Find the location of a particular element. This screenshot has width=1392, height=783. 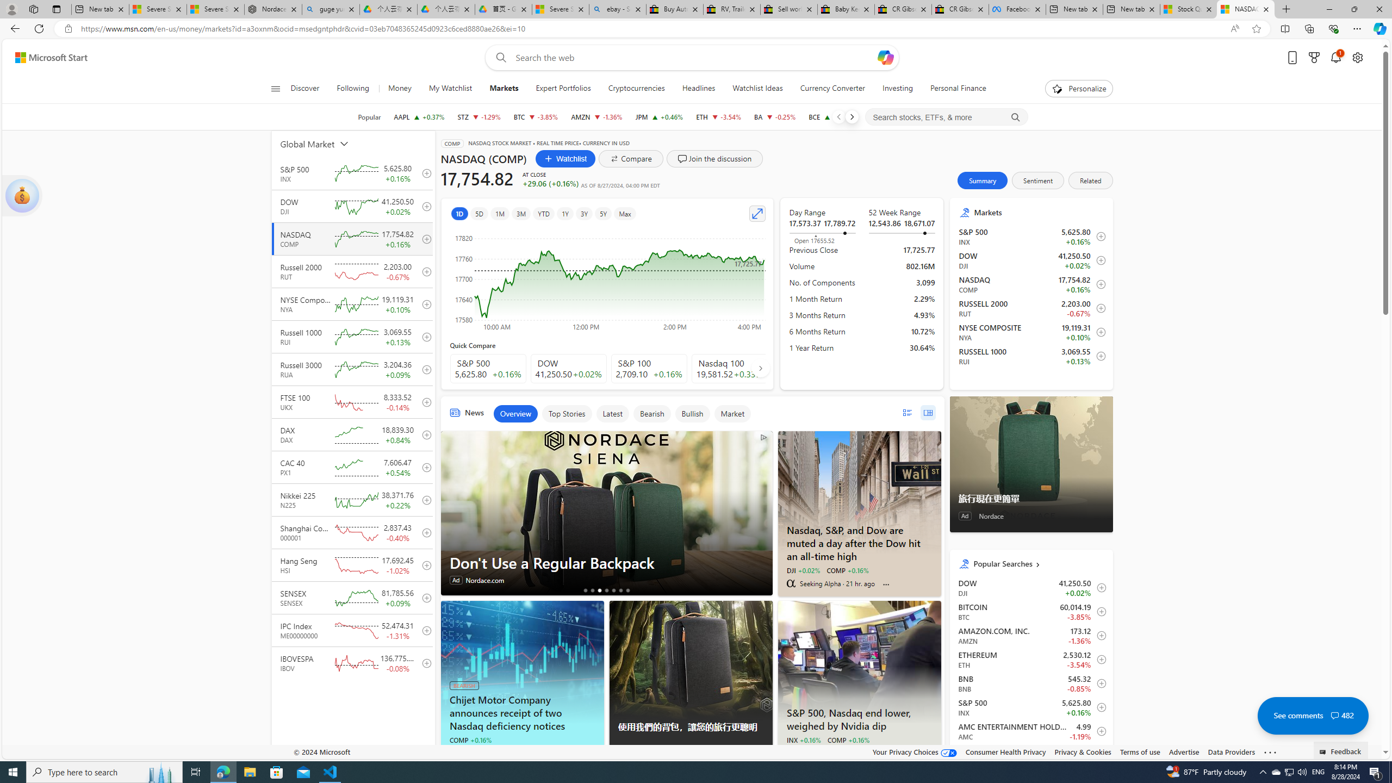

RV, Trailer & Camper Steps & Ladders for sale | eBay is located at coordinates (732, 9).